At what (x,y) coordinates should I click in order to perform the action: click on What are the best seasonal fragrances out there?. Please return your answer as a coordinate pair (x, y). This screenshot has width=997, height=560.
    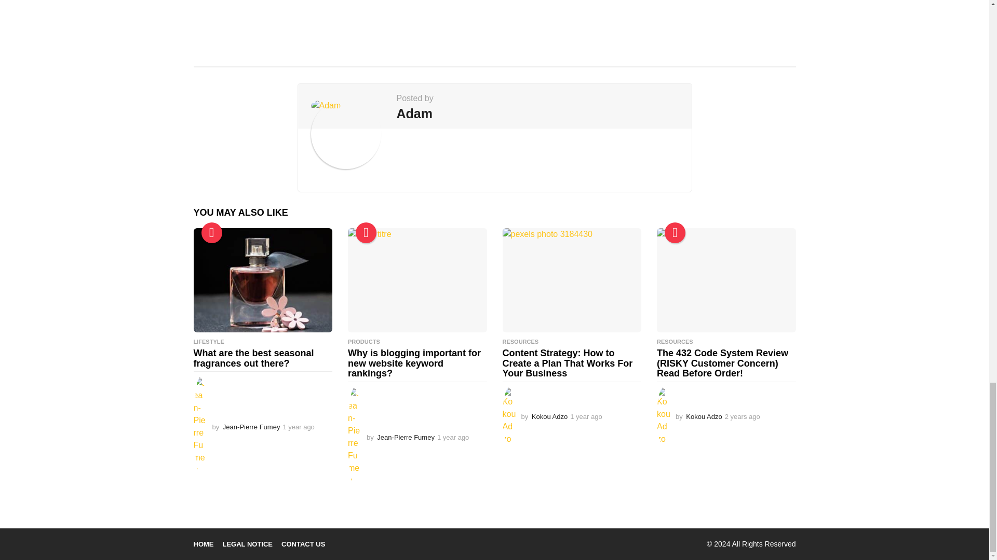
    Looking at the image, I should click on (253, 358).